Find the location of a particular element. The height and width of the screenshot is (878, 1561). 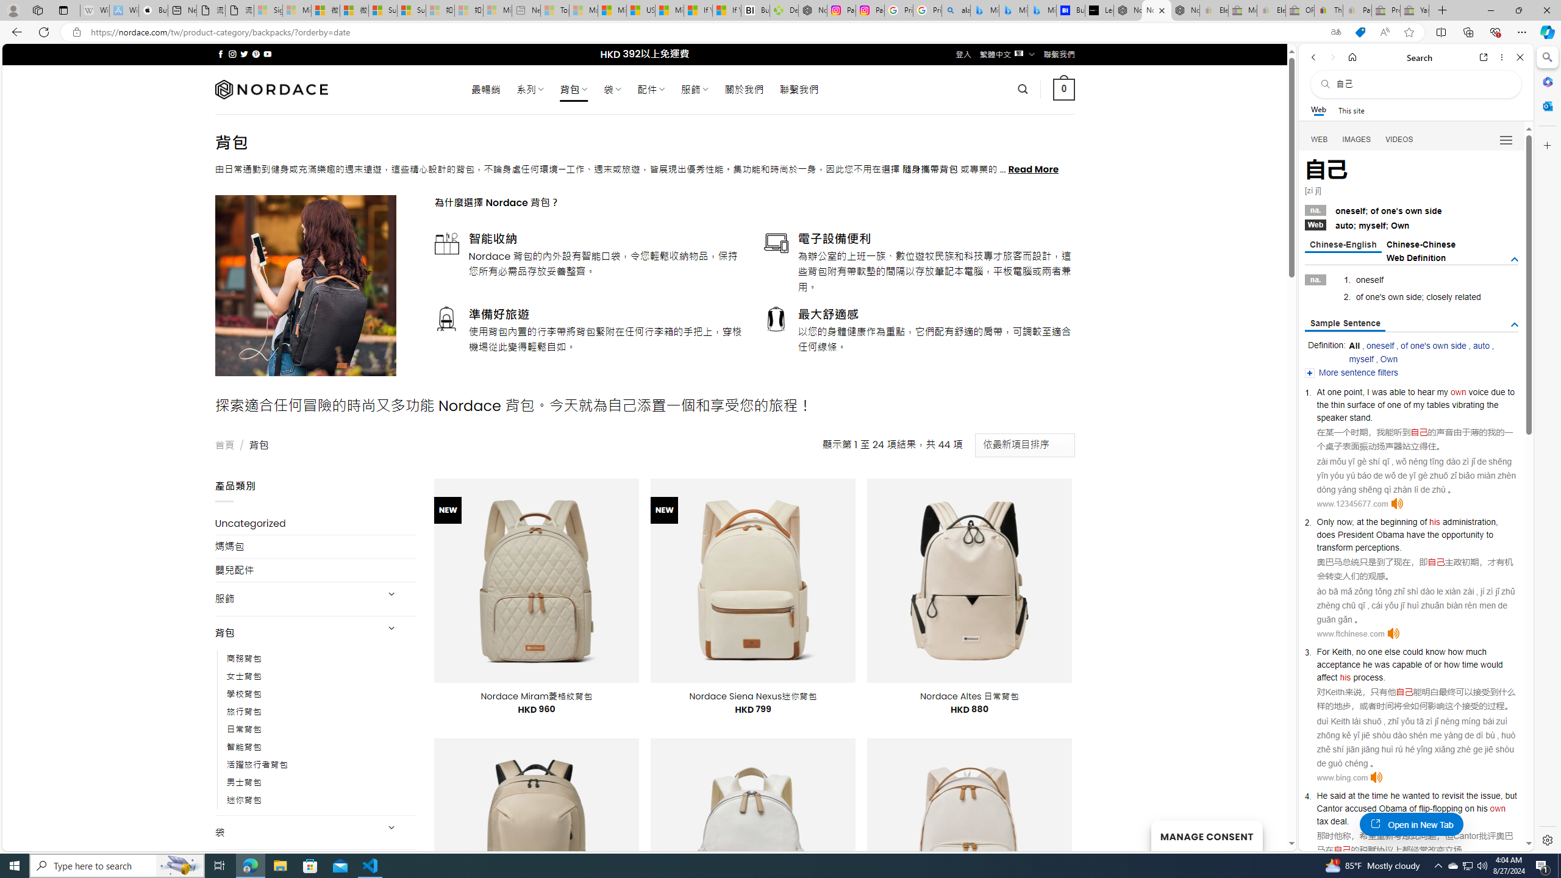

surface is located at coordinates (1361, 405).